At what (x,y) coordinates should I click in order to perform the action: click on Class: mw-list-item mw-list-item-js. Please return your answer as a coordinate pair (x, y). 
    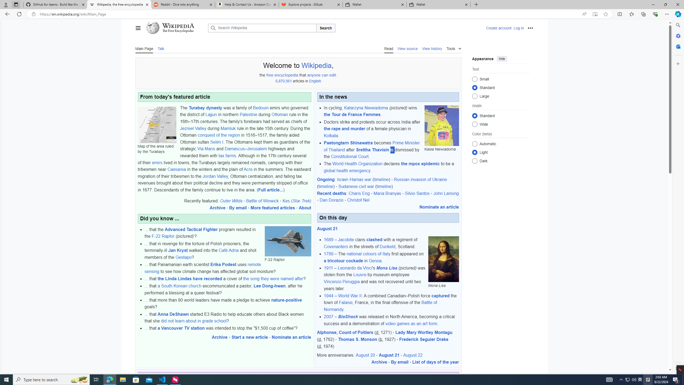
    Looking at the image, I should click on (501, 152).